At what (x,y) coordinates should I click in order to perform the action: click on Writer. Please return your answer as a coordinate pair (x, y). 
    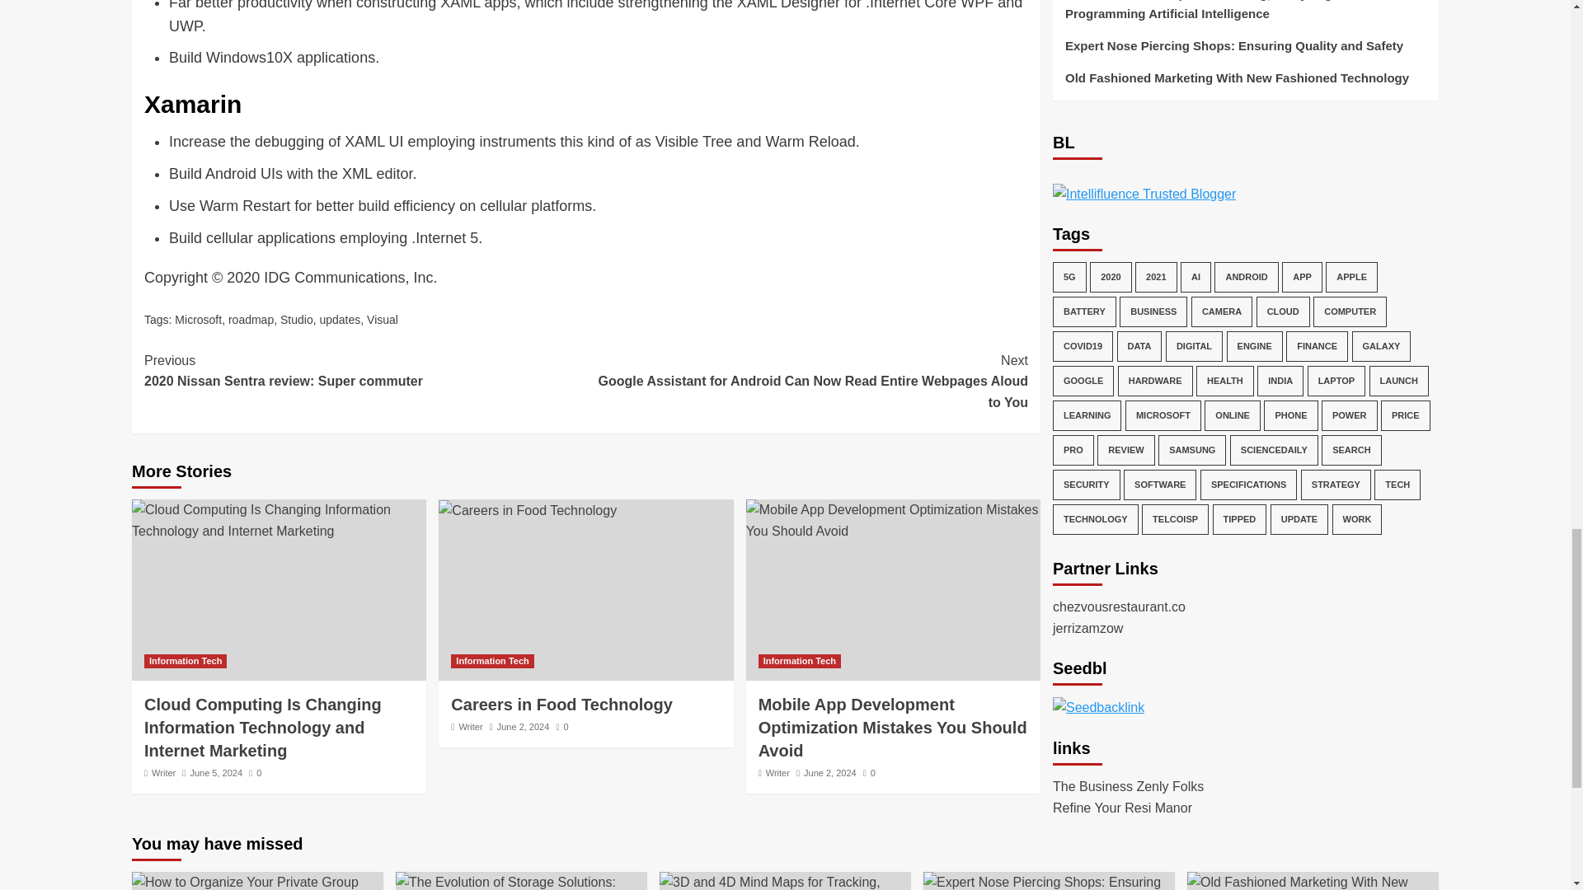
    Looking at the image, I should click on (163, 773).